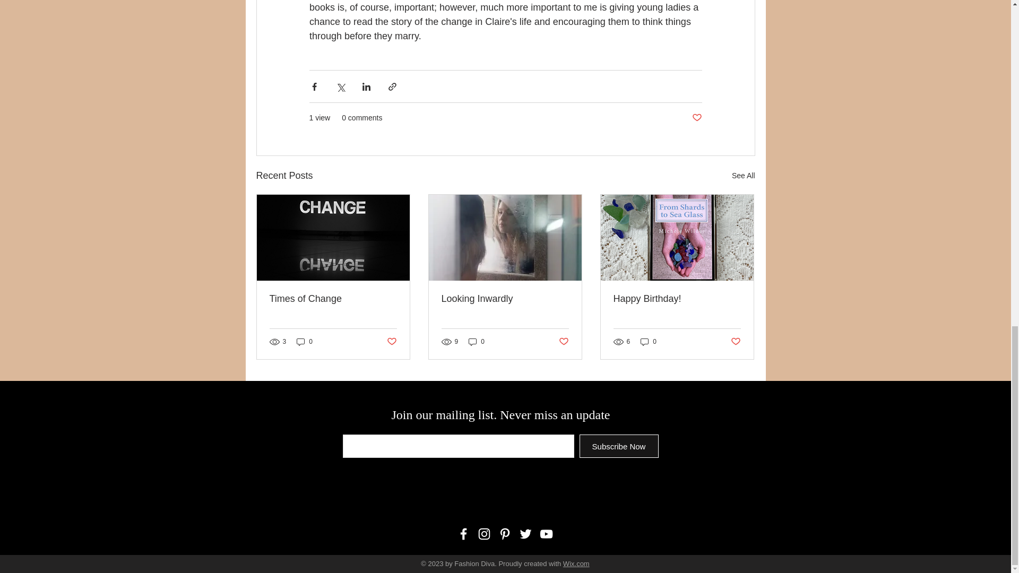  I want to click on 0, so click(649, 342).